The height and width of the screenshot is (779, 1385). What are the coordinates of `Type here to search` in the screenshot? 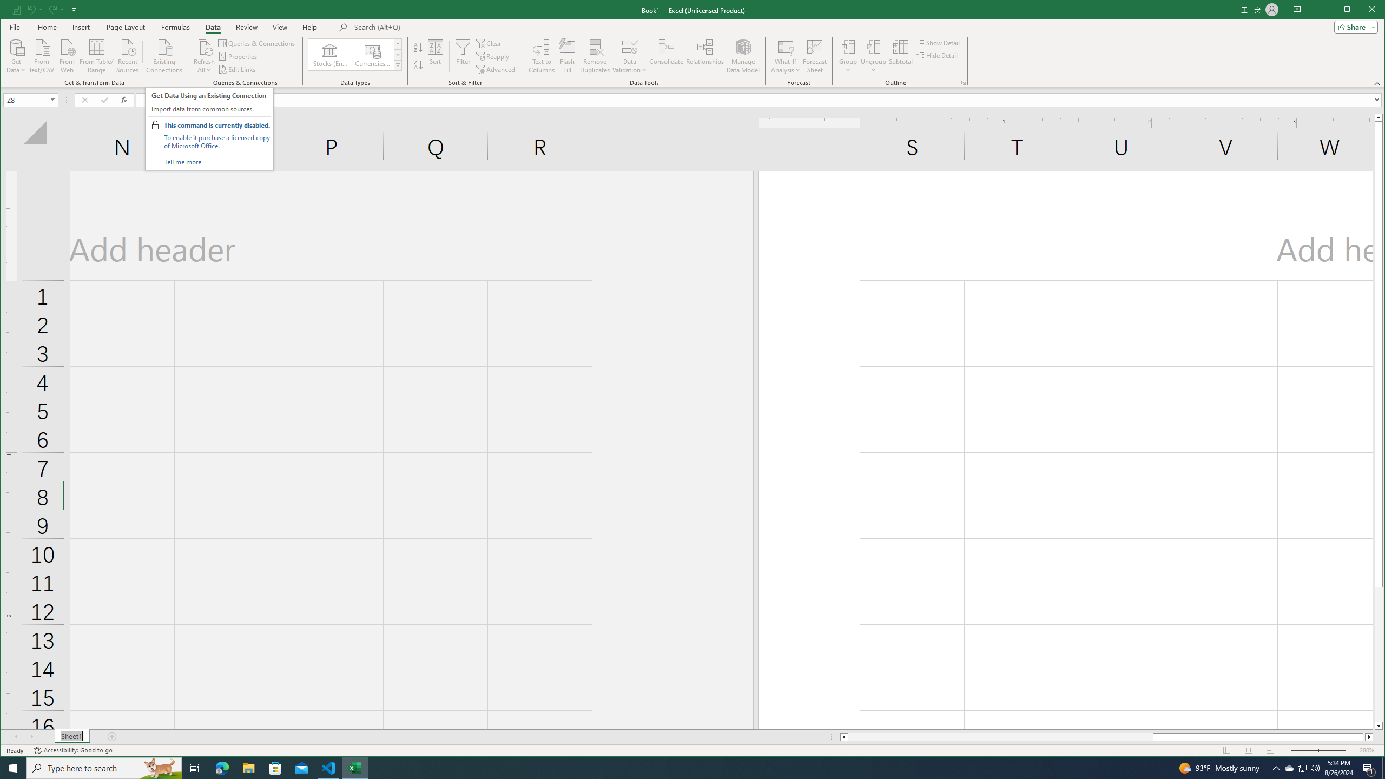 It's located at (104, 768).